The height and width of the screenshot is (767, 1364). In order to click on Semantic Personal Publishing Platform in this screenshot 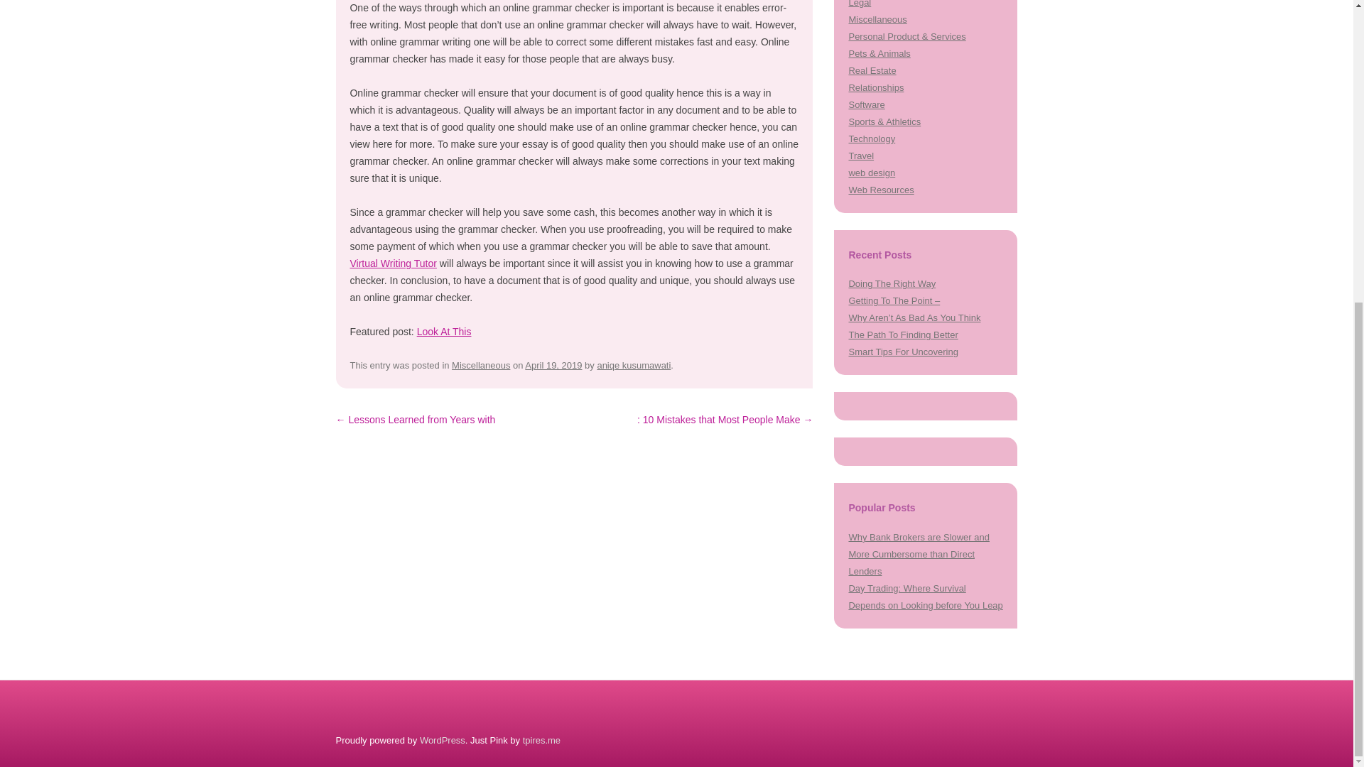, I will do `click(442, 740)`.